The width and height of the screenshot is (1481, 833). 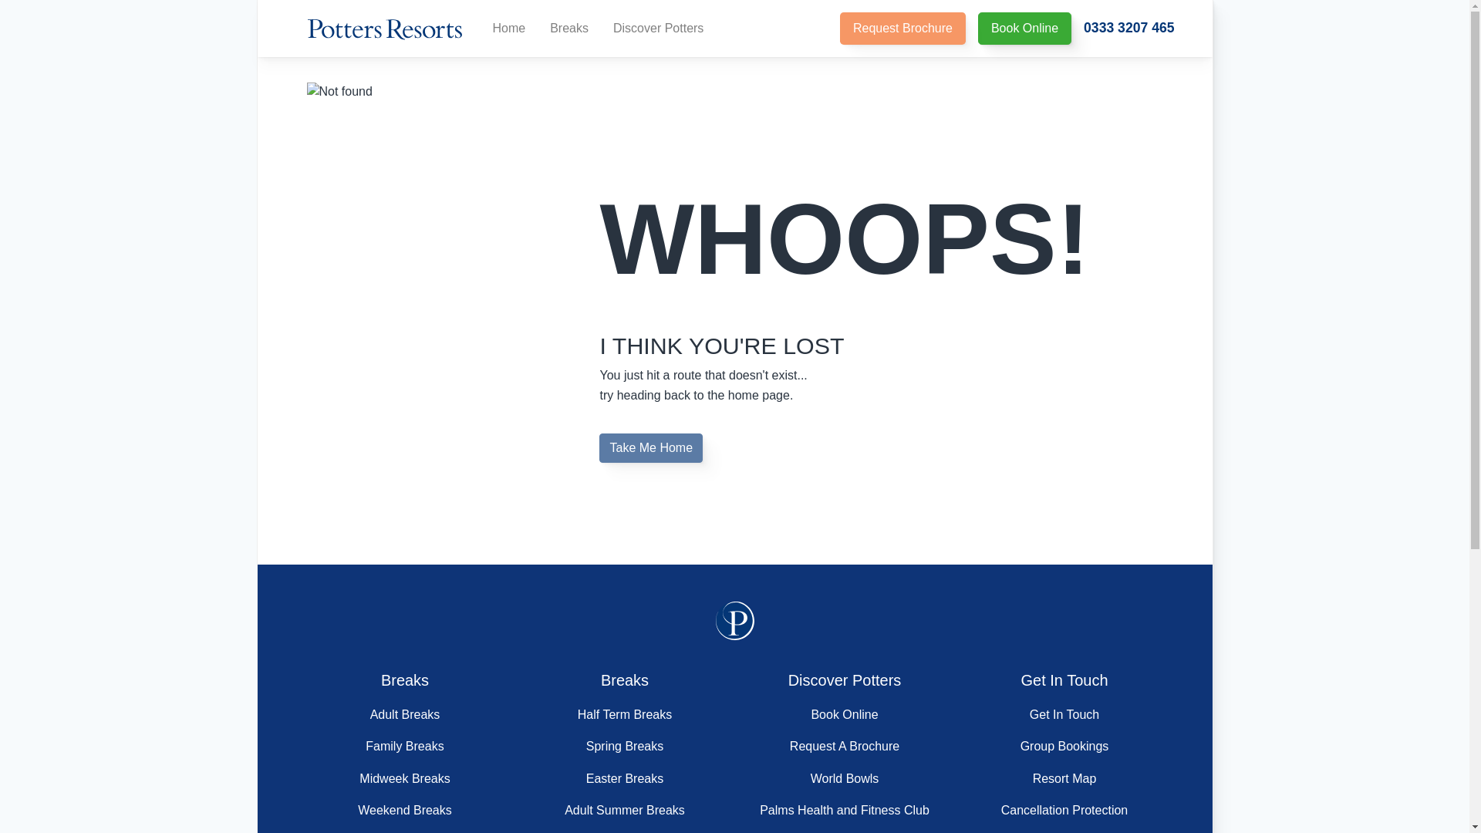 What do you see at coordinates (1024, 29) in the screenshot?
I see `Book Online` at bounding box center [1024, 29].